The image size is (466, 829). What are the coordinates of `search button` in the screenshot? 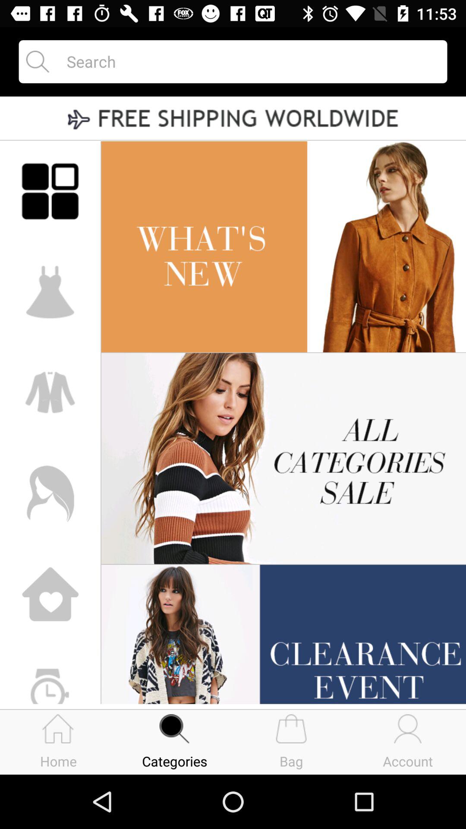 It's located at (249, 61).